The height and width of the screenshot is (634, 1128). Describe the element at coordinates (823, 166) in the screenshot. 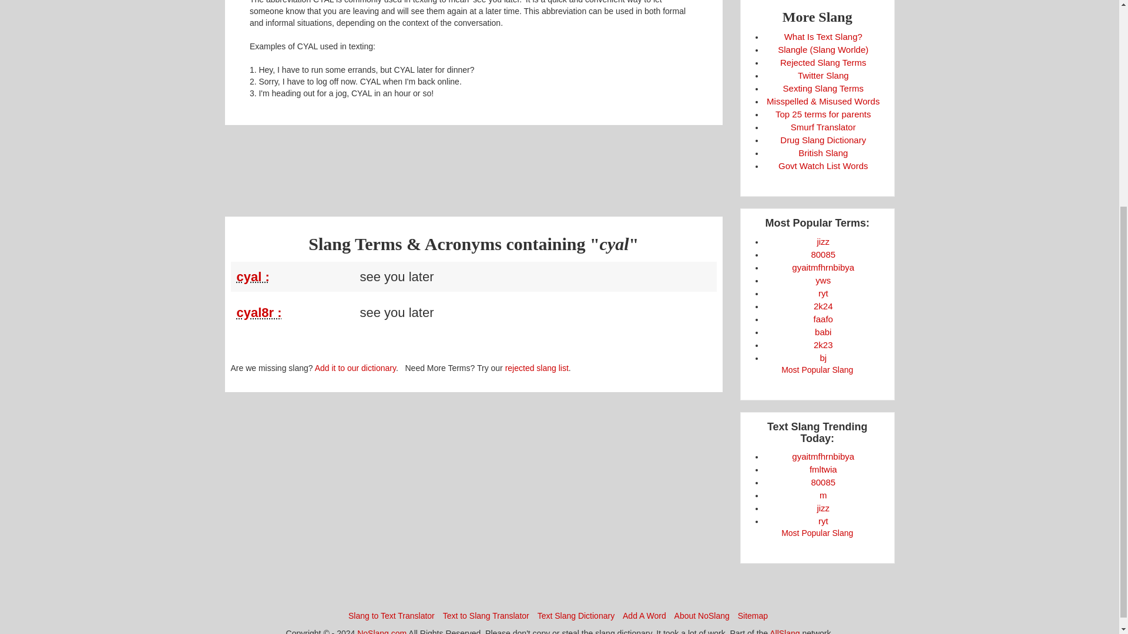

I see `Govt Watch List Words` at that location.